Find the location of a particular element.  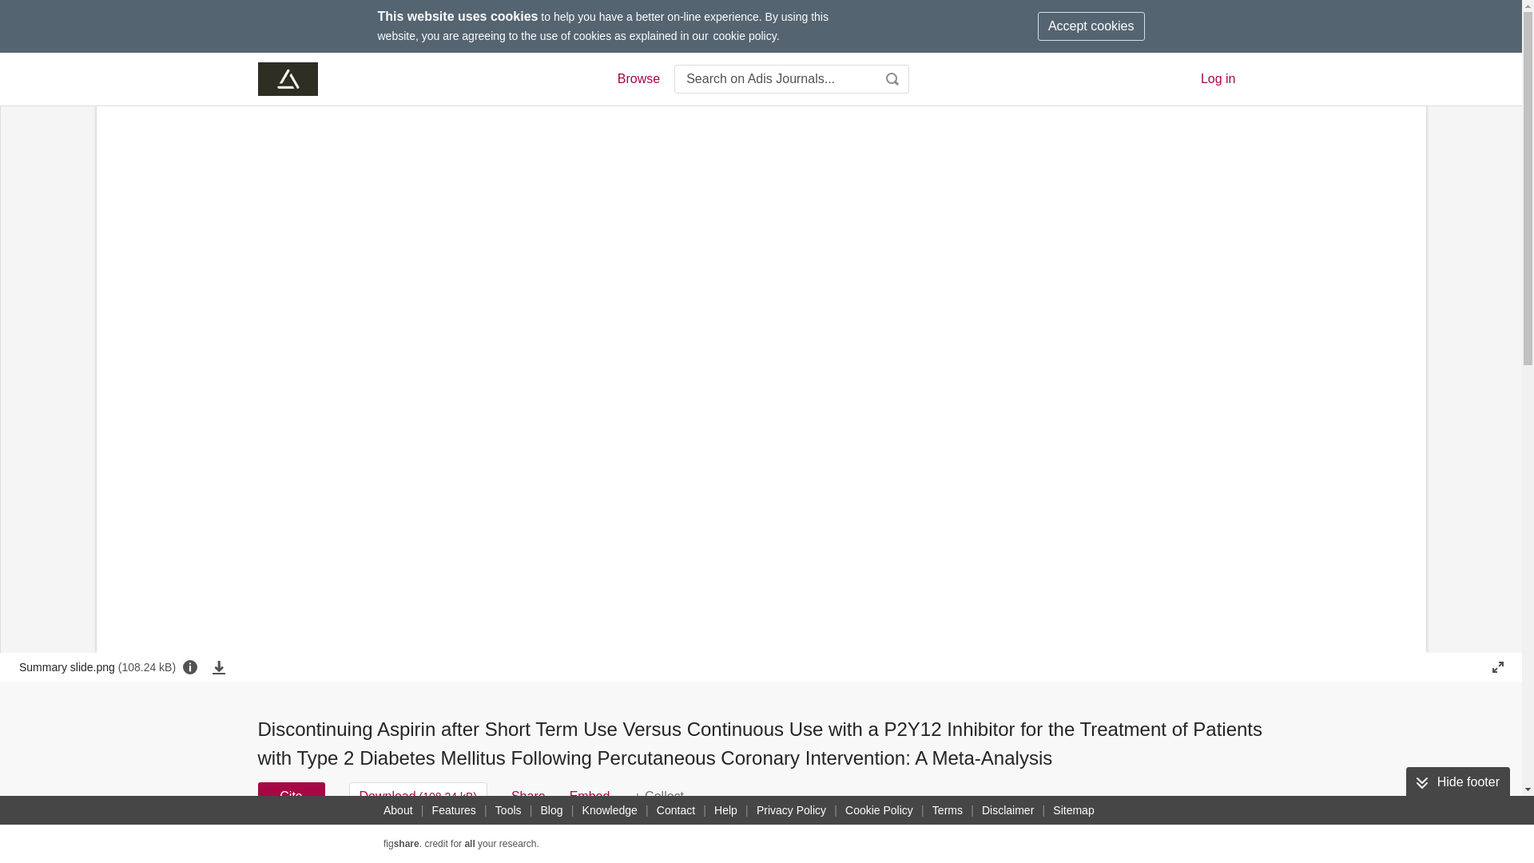

you need to log in first is located at coordinates (658, 796).